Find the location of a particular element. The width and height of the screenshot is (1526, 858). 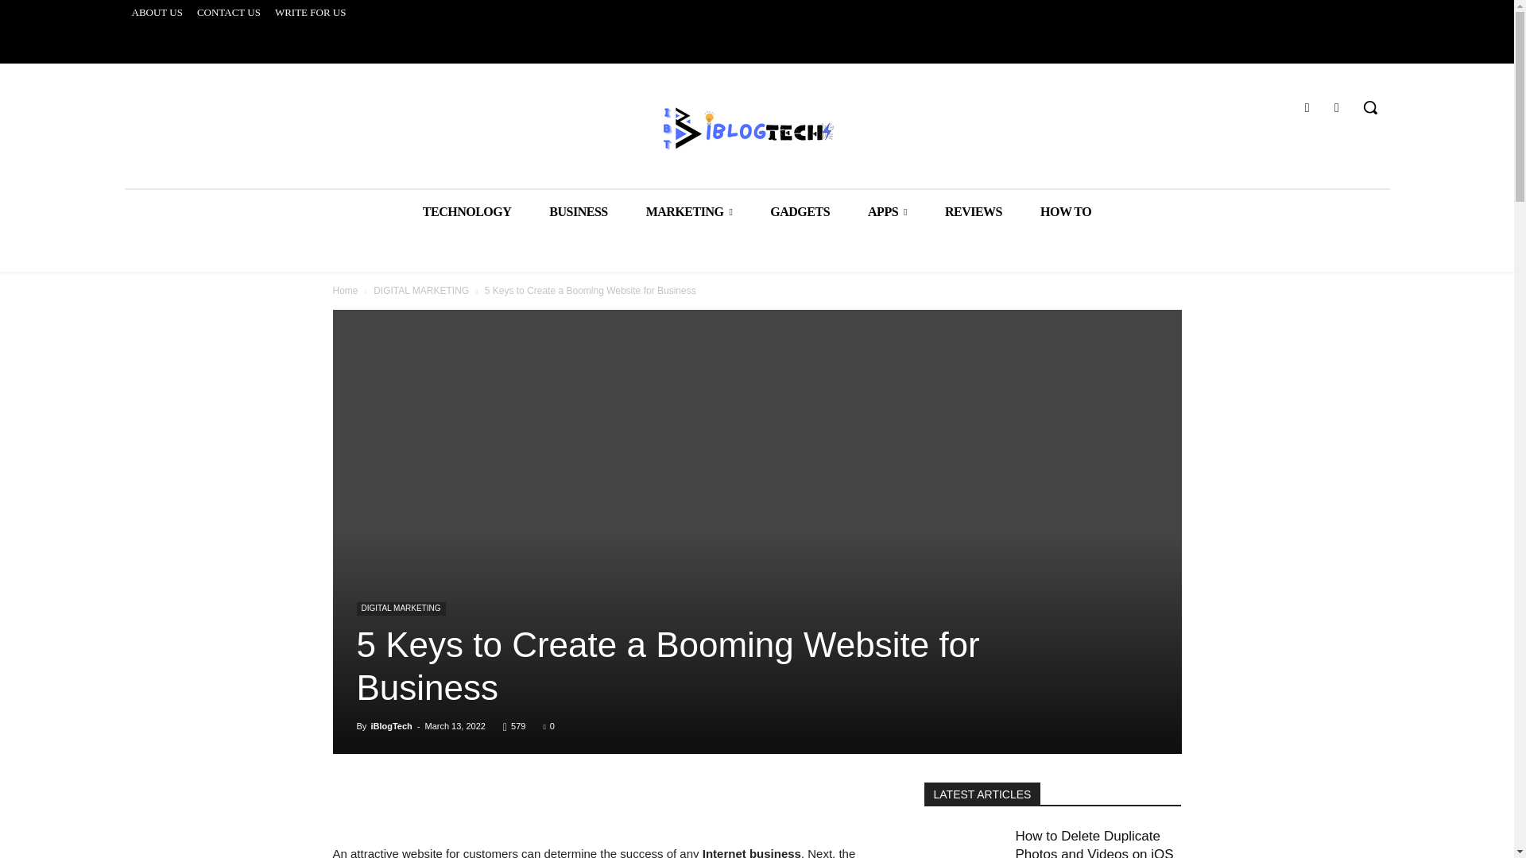

WRITE FOR US is located at coordinates (311, 13).